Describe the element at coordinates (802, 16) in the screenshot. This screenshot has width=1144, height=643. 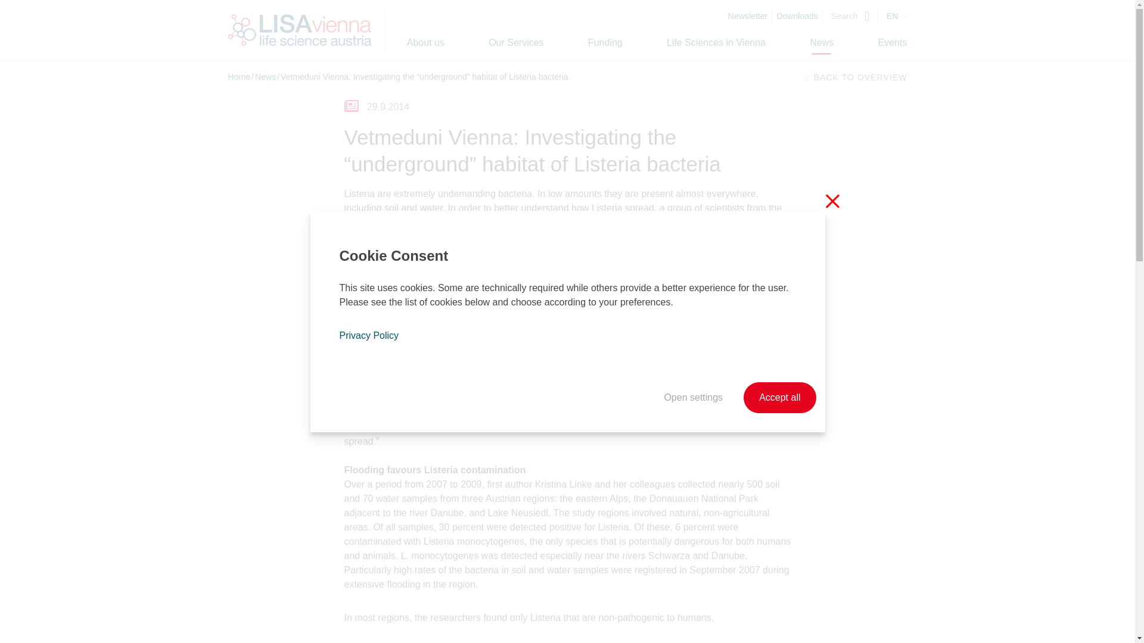
I see `Downloads` at that location.